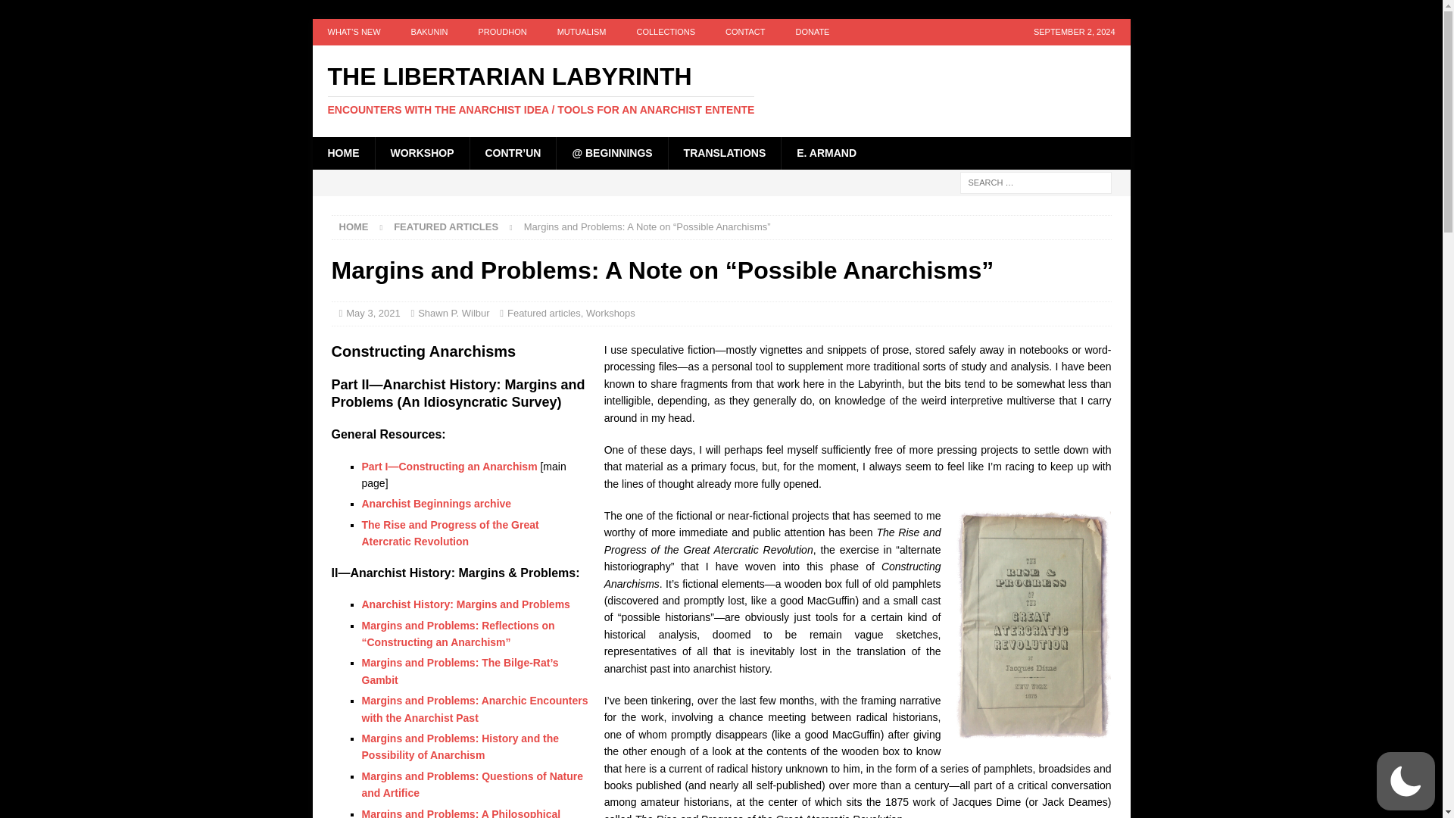 The height and width of the screenshot is (818, 1454). What do you see at coordinates (373, 314) in the screenshot?
I see `May 3, 2021` at bounding box center [373, 314].